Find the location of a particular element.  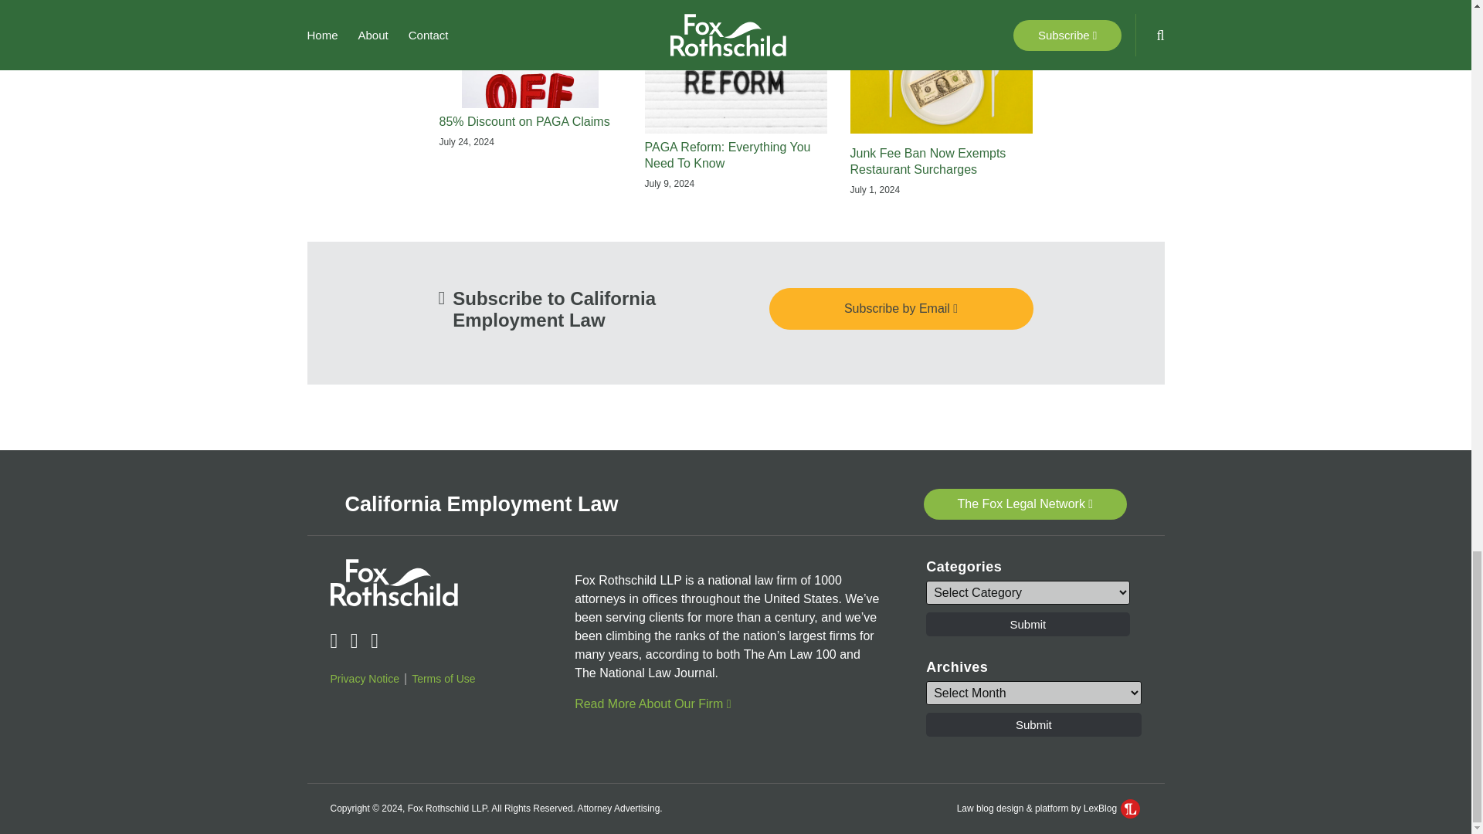

Follow Us on Twitter is located at coordinates (374, 641).